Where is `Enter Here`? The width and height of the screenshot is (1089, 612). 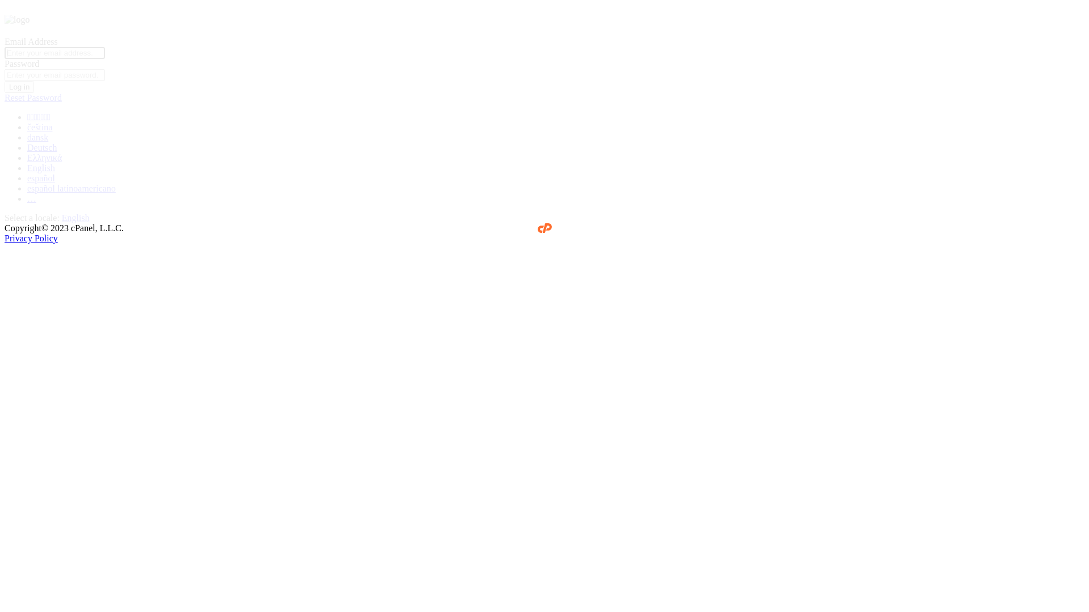 Enter Here is located at coordinates (670, 168).